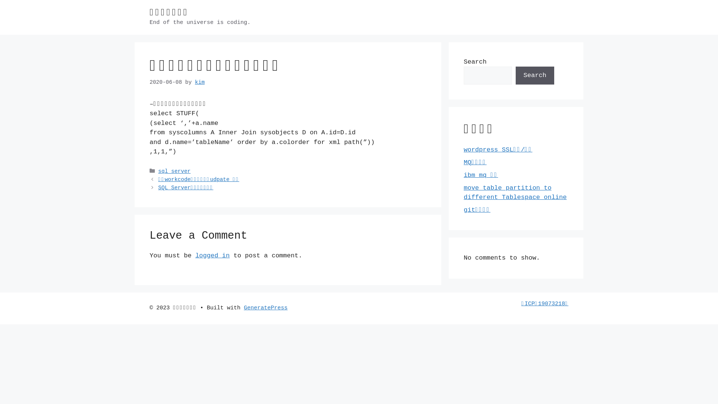 The image size is (718, 404). What do you see at coordinates (266, 308) in the screenshot?
I see `GeneratePress` at bounding box center [266, 308].